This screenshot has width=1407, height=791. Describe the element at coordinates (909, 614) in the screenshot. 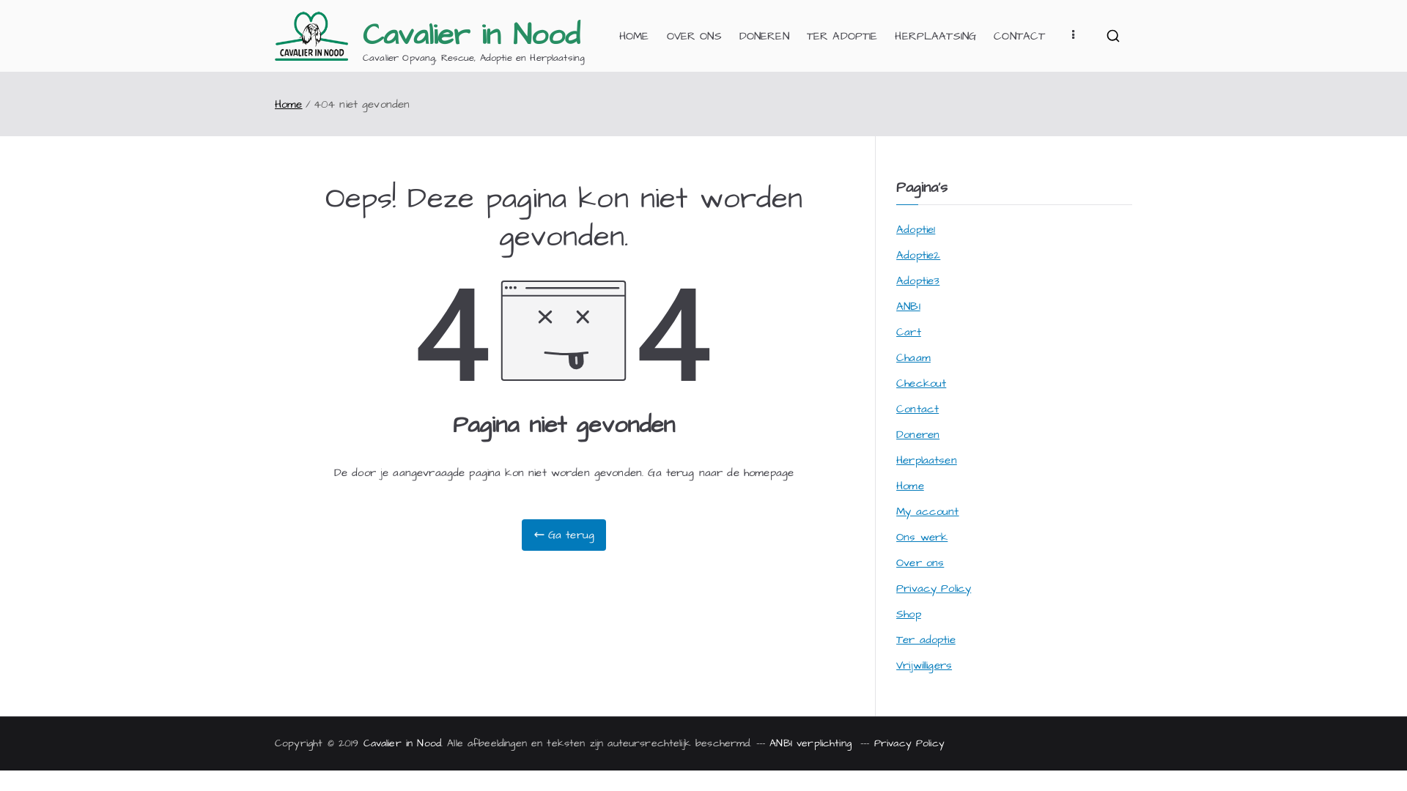

I see `Shop` at that location.